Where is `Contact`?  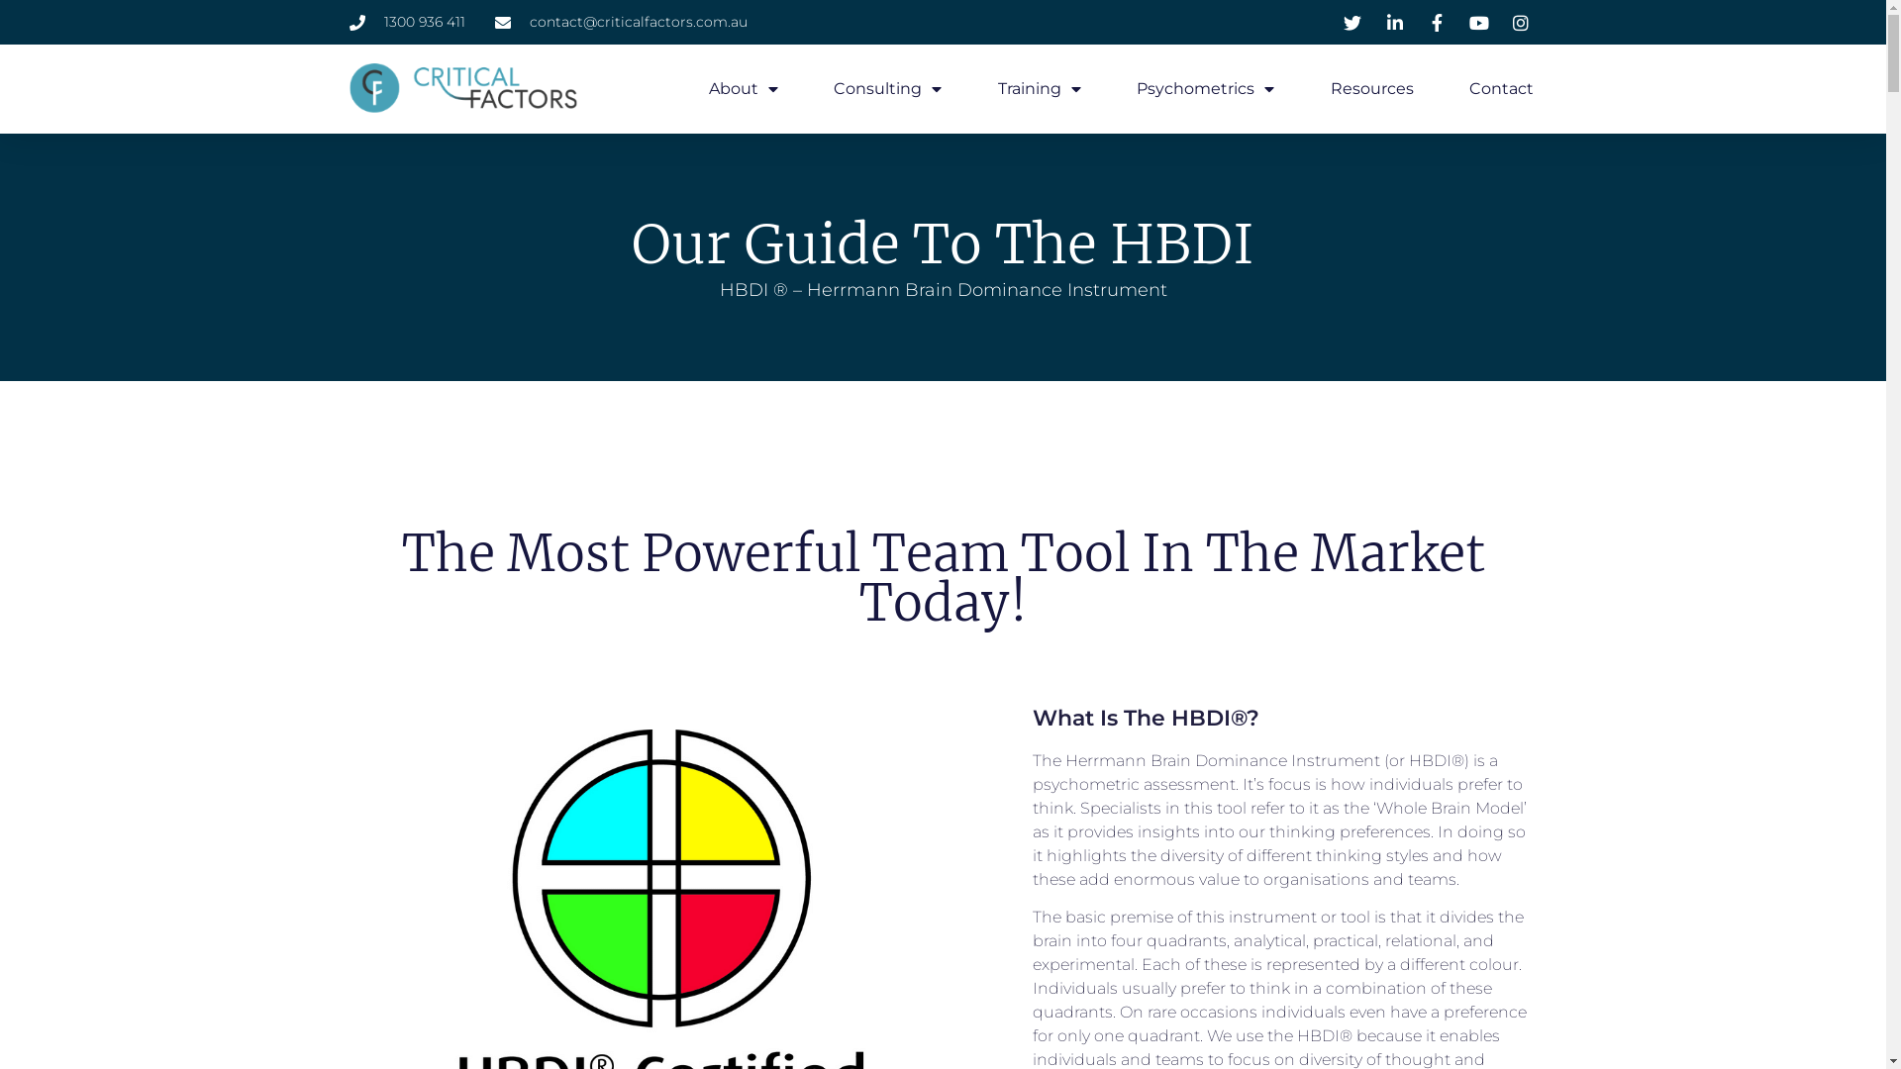 Contact is located at coordinates (1502, 89).